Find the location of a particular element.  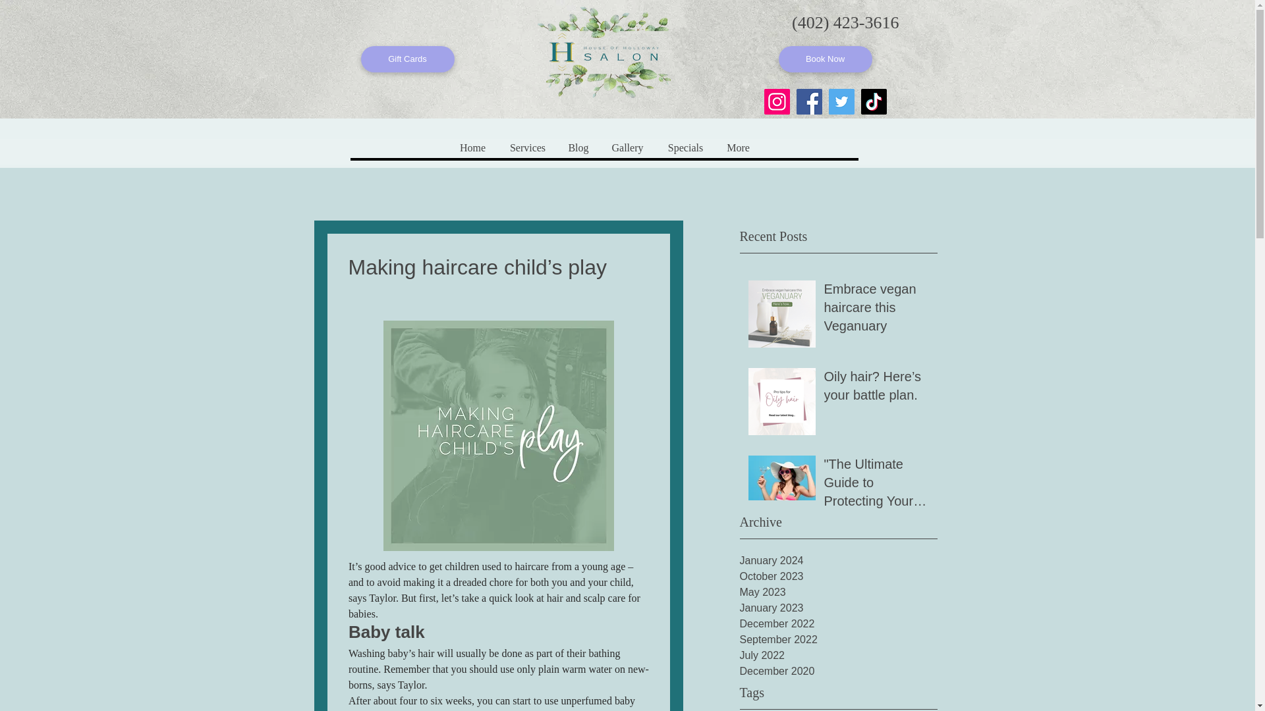

October 2023 is located at coordinates (838, 577).